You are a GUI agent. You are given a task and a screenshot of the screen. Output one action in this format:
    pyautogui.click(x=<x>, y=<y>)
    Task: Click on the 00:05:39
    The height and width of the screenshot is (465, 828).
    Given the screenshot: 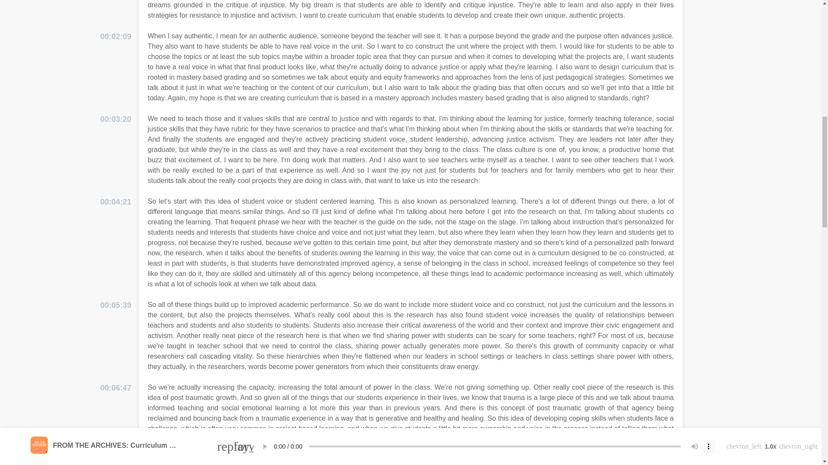 What is the action you would take?
    pyautogui.click(x=116, y=305)
    